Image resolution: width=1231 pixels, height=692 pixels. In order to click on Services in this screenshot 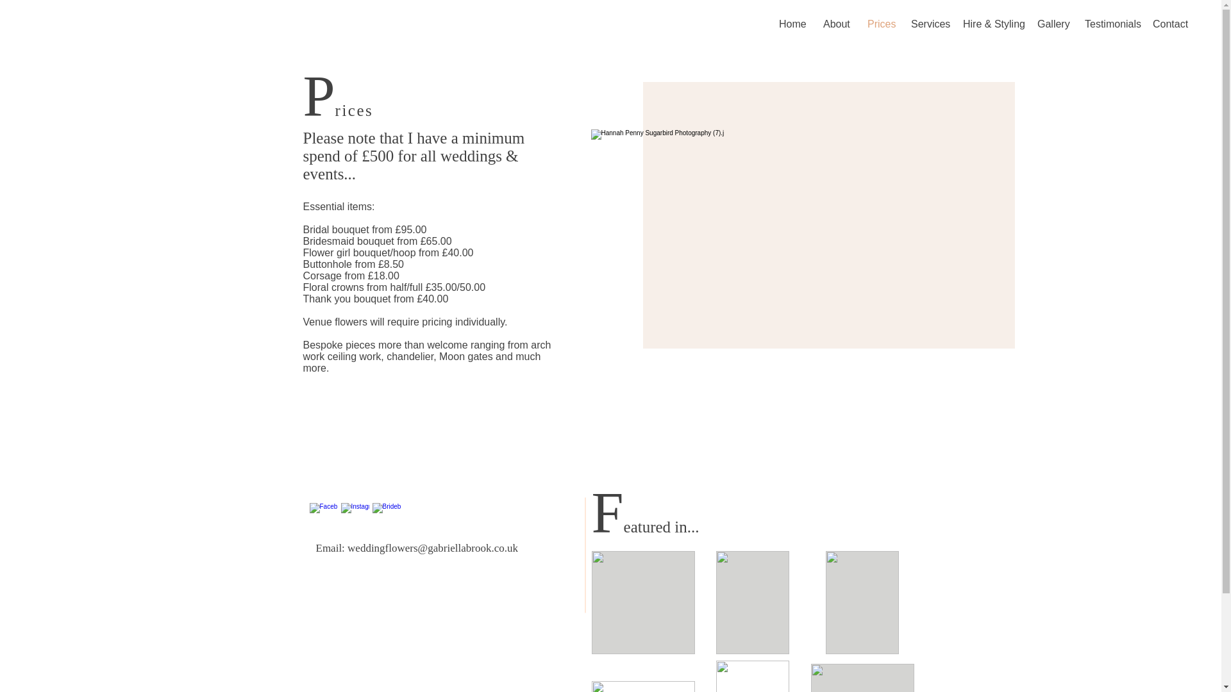, I will do `click(927, 24)`.